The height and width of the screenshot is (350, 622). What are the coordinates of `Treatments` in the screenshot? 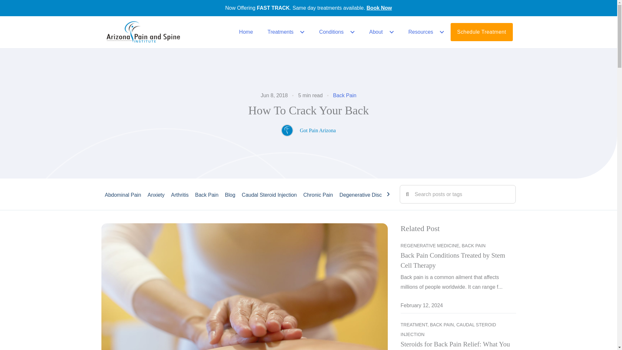 It's located at (285, 32).